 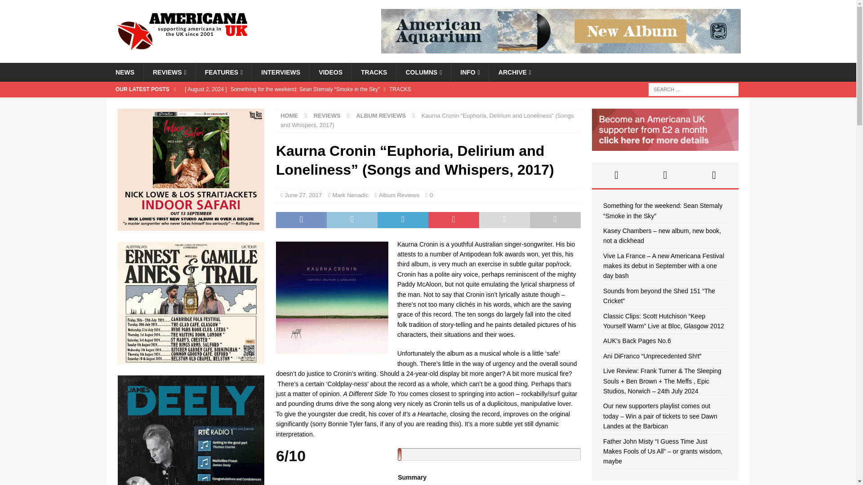 What do you see at coordinates (280, 72) in the screenshot?
I see `INTERVIEWS` at bounding box center [280, 72].